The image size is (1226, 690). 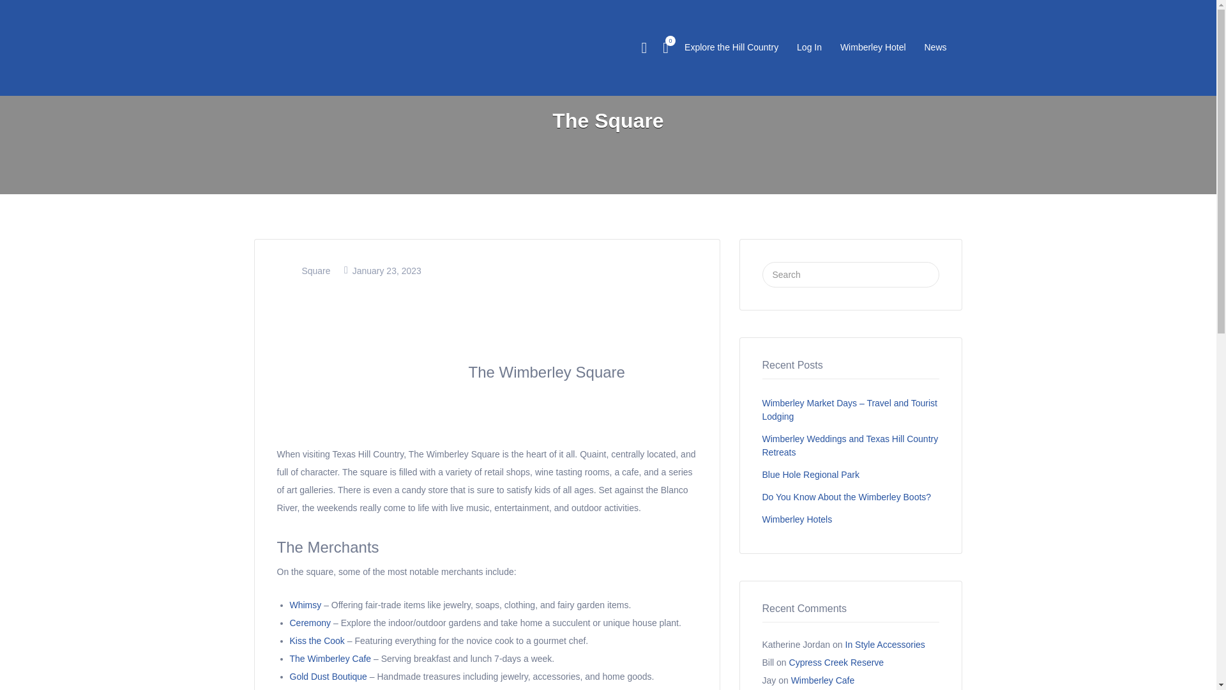 I want to click on Search for:, so click(x=851, y=275).